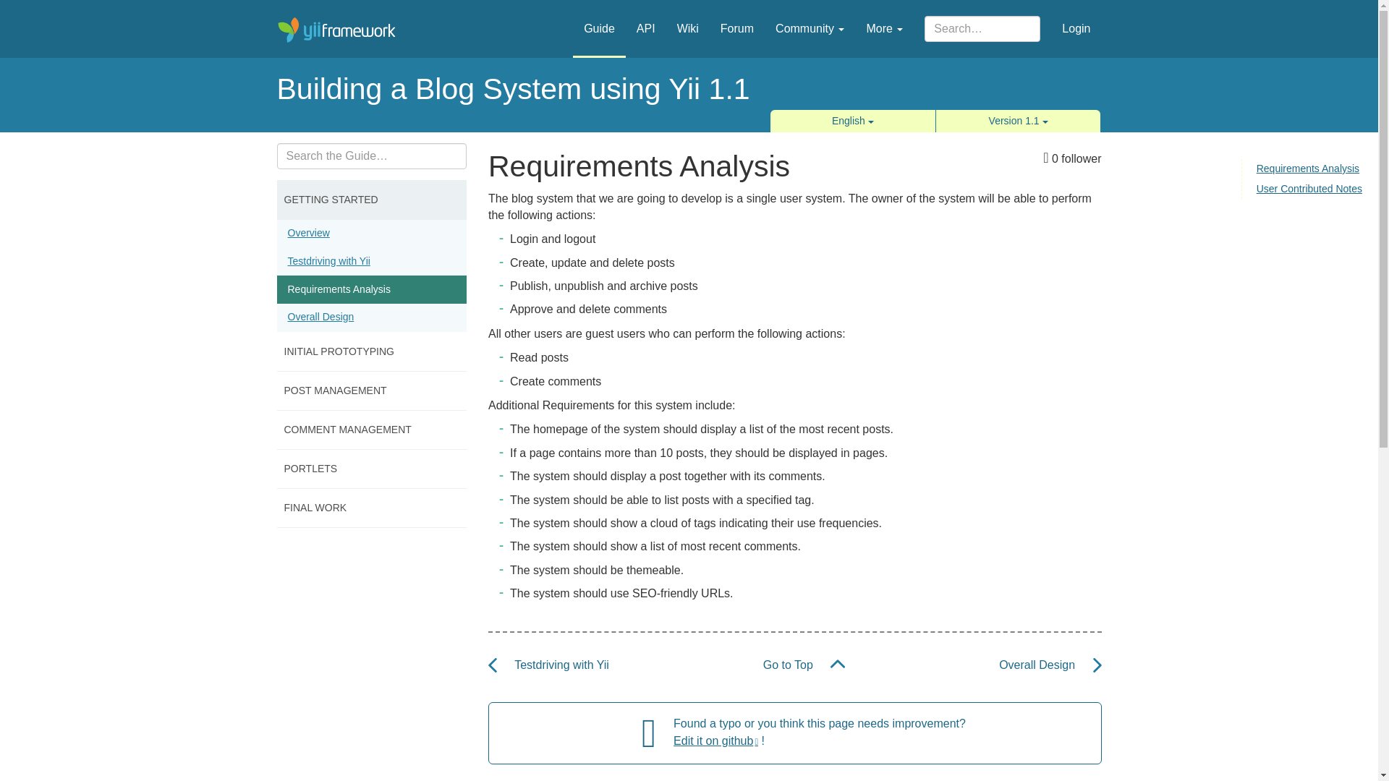  What do you see at coordinates (852, 121) in the screenshot?
I see `English` at bounding box center [852, 121].